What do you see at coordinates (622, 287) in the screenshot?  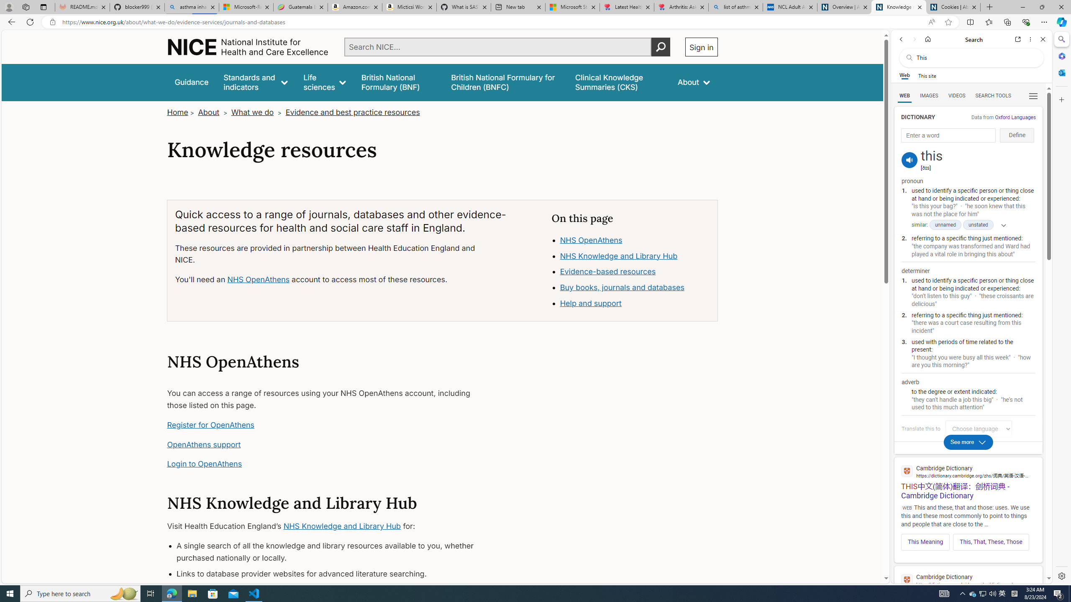 I see `Buy books, journals and databases` at bounding box center [622, 287].